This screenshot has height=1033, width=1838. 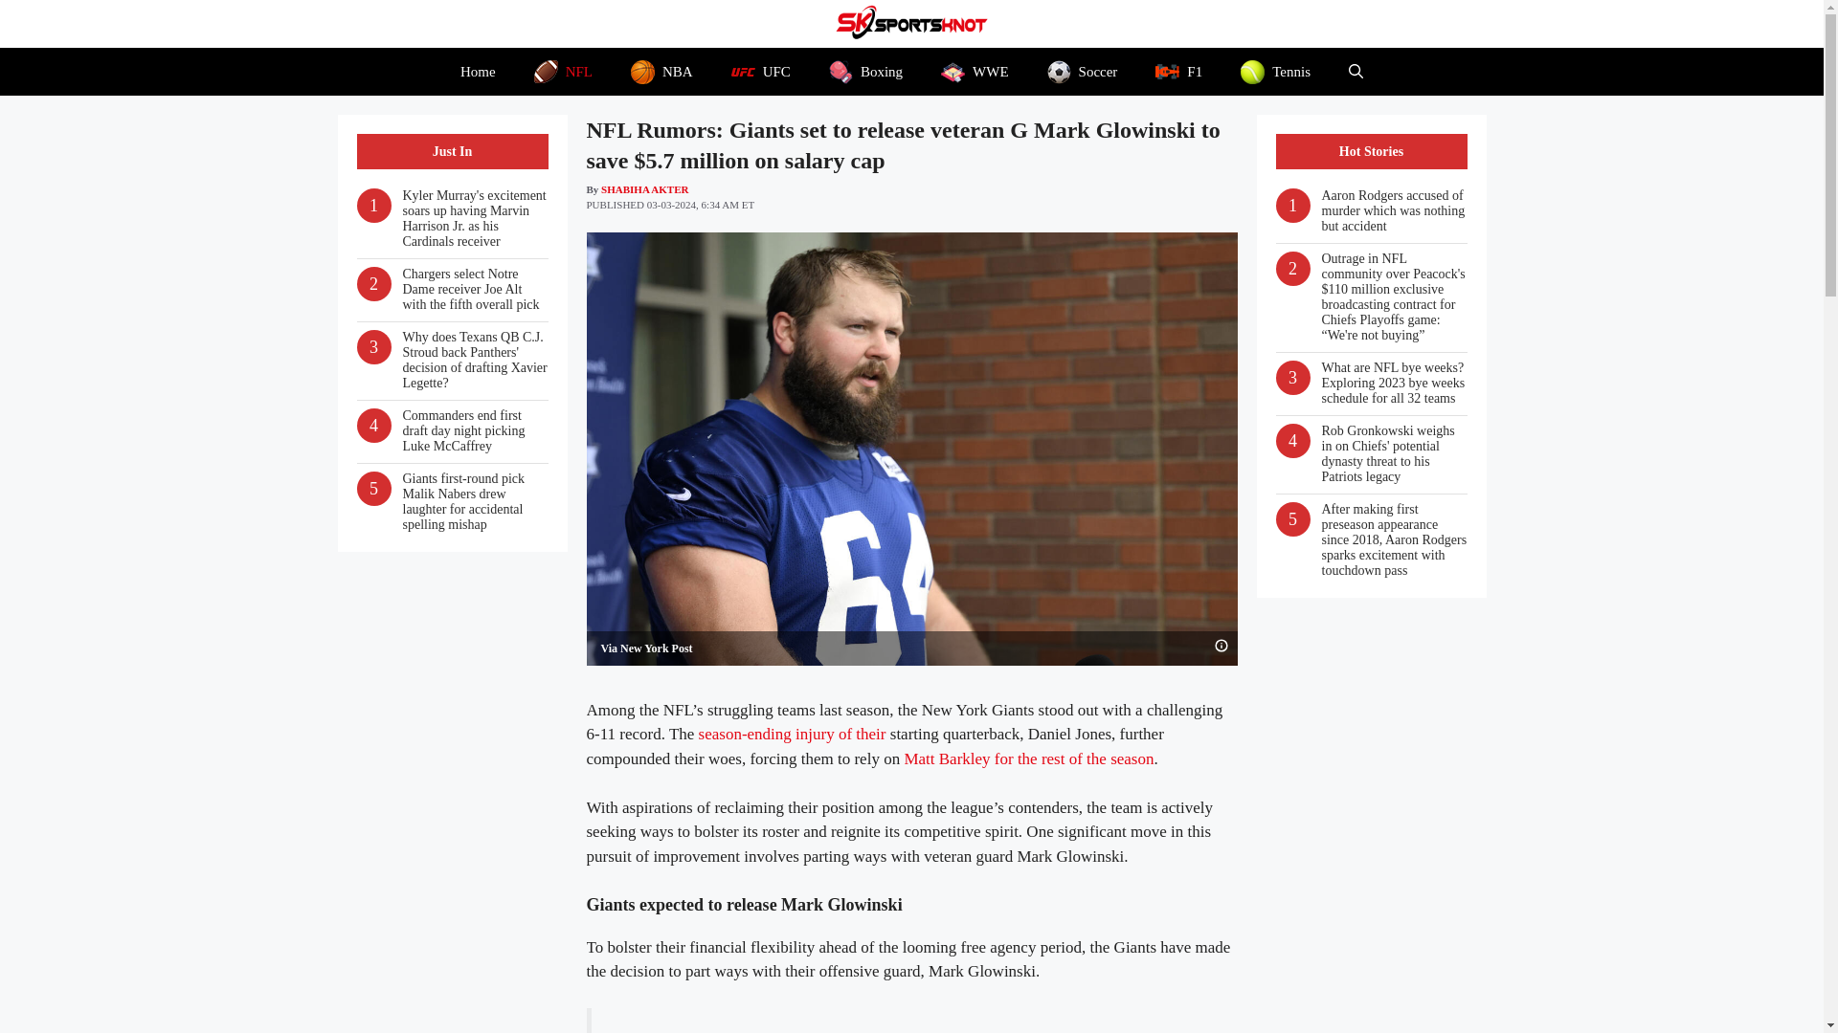 What do you see at coordinates (761, 71) in the screenshot?
I see `UFC` at bounding box center [761, 71].